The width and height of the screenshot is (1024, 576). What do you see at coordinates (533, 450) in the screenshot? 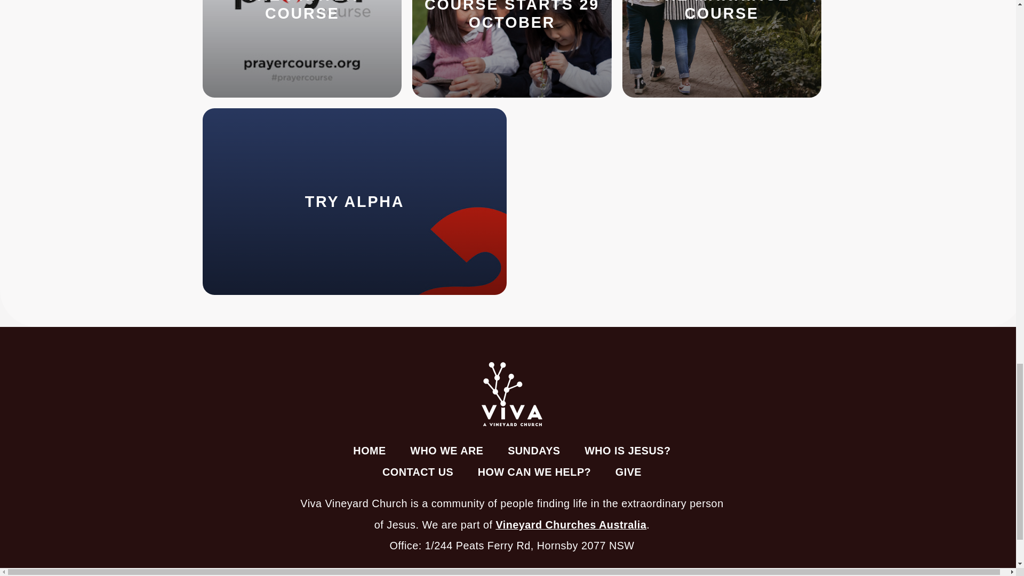
I see `SUNDAYS` at bounding box center [533, 450].